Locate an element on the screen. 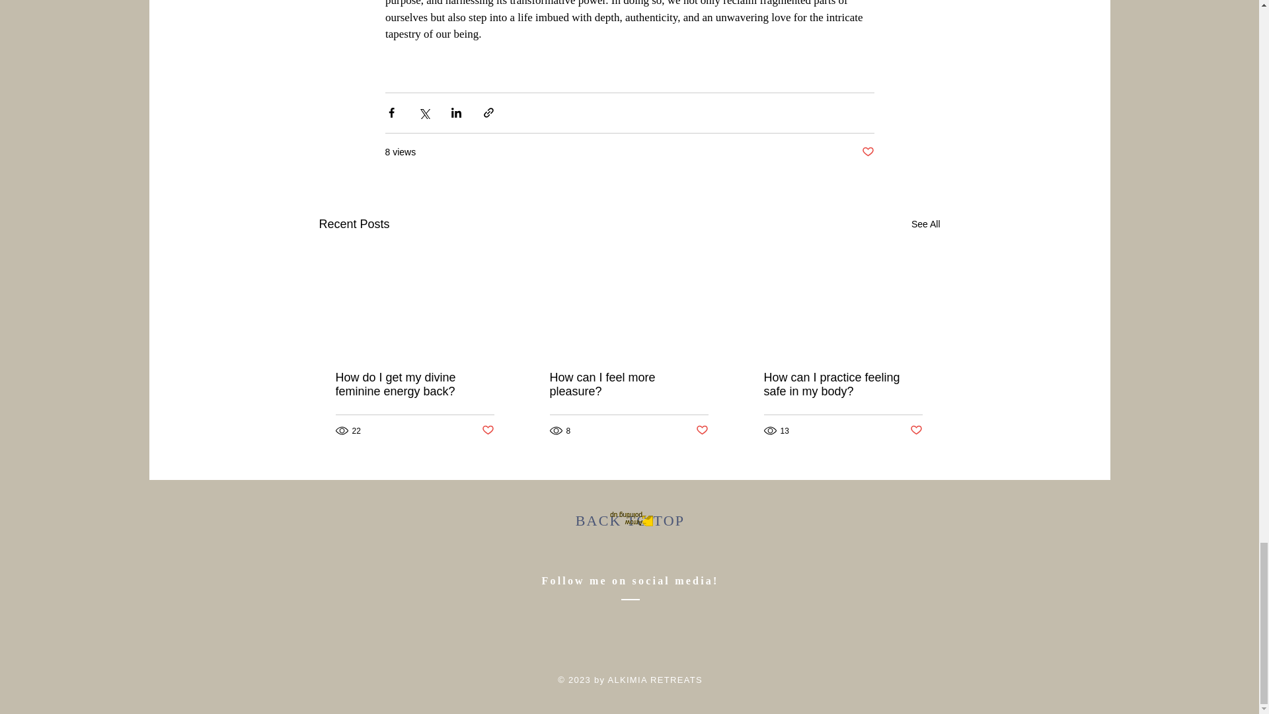  How can I feel more pleasure? is located at coordinates (629, 384).